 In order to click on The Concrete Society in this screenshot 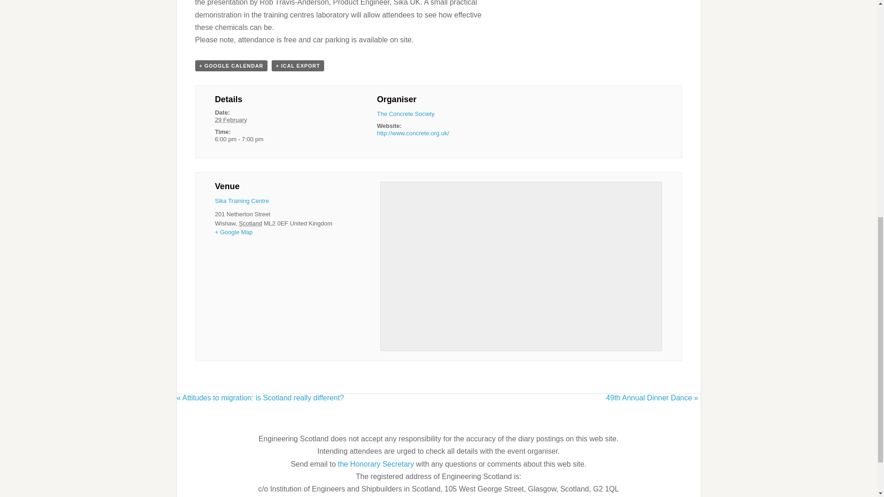, I will do `click(406, 113)`.